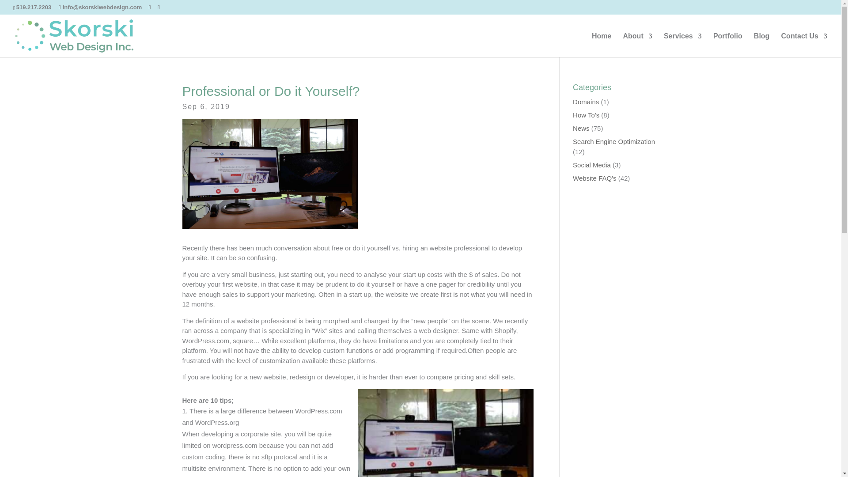  What do you see at coordinates (637, 45) in the screenshot?
I see `About` at bounding box center [637, 45].